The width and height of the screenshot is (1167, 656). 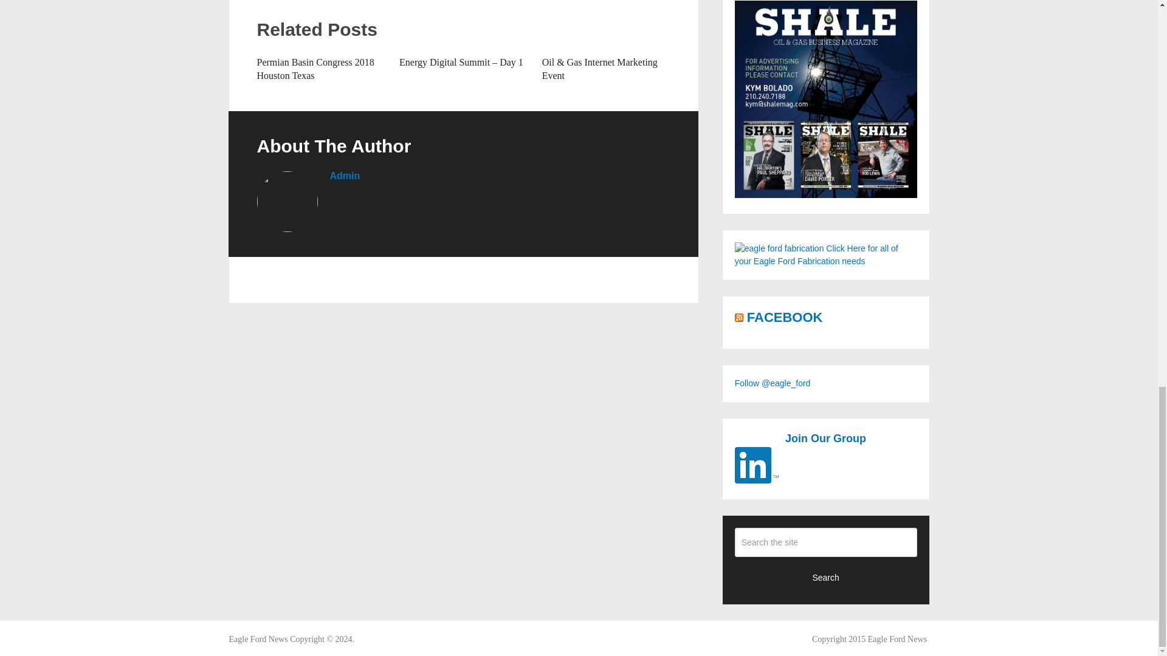 What do you see at coordinates (344, 176) in the screenshot?
I see `Admin` at bounding box center [344, 176].